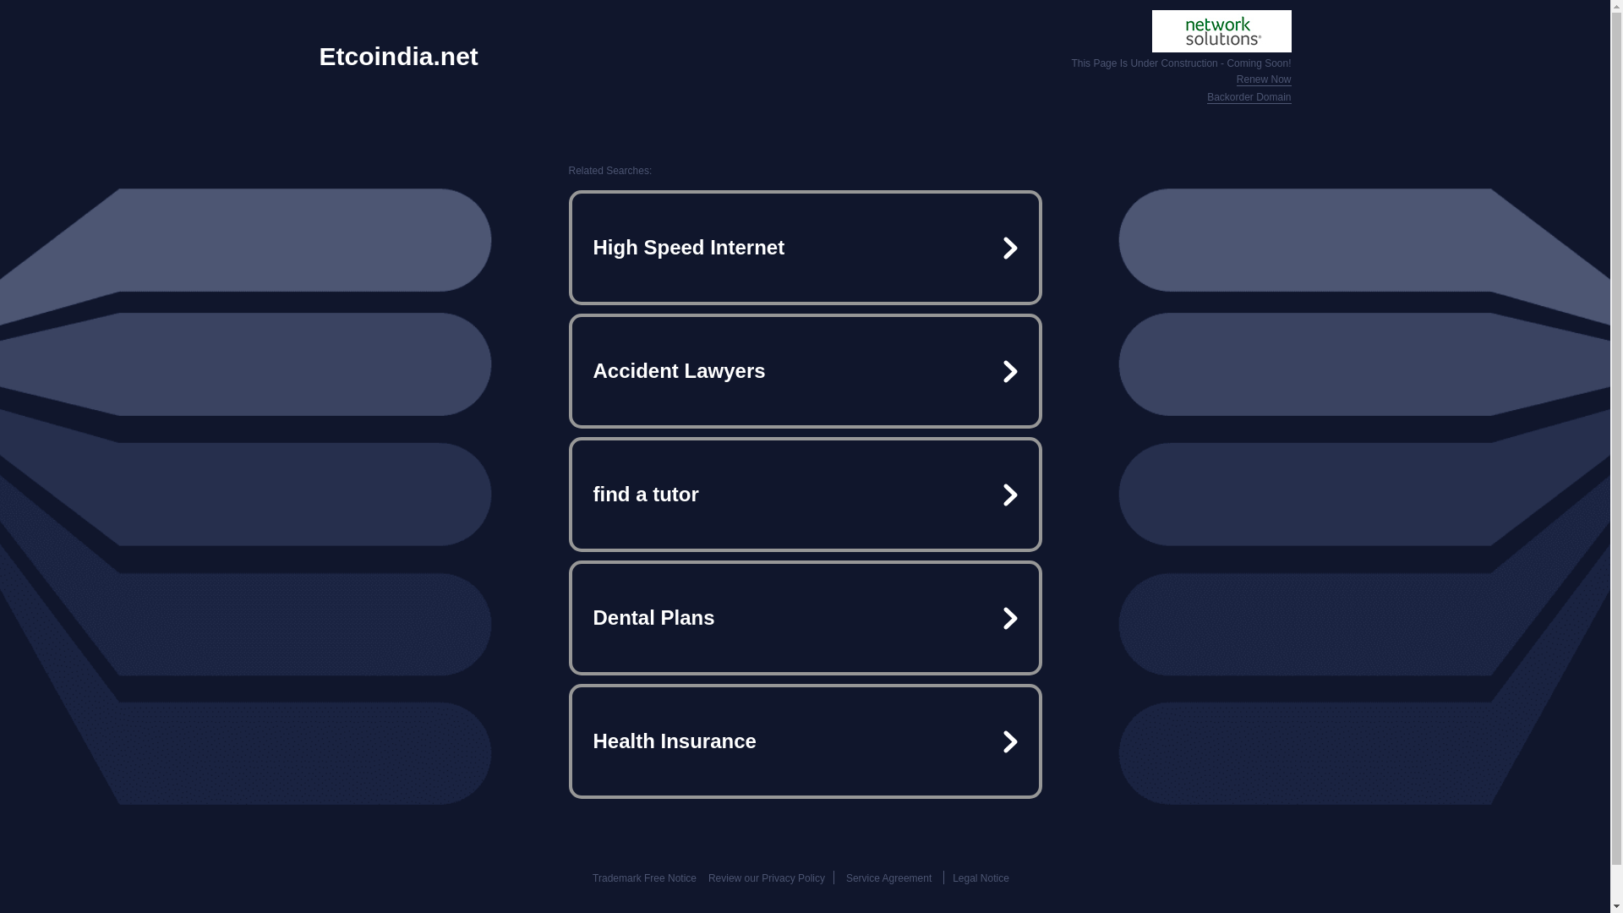 The image size is (1623, 913). I want to click on Legal Notice, so click(981, 878).